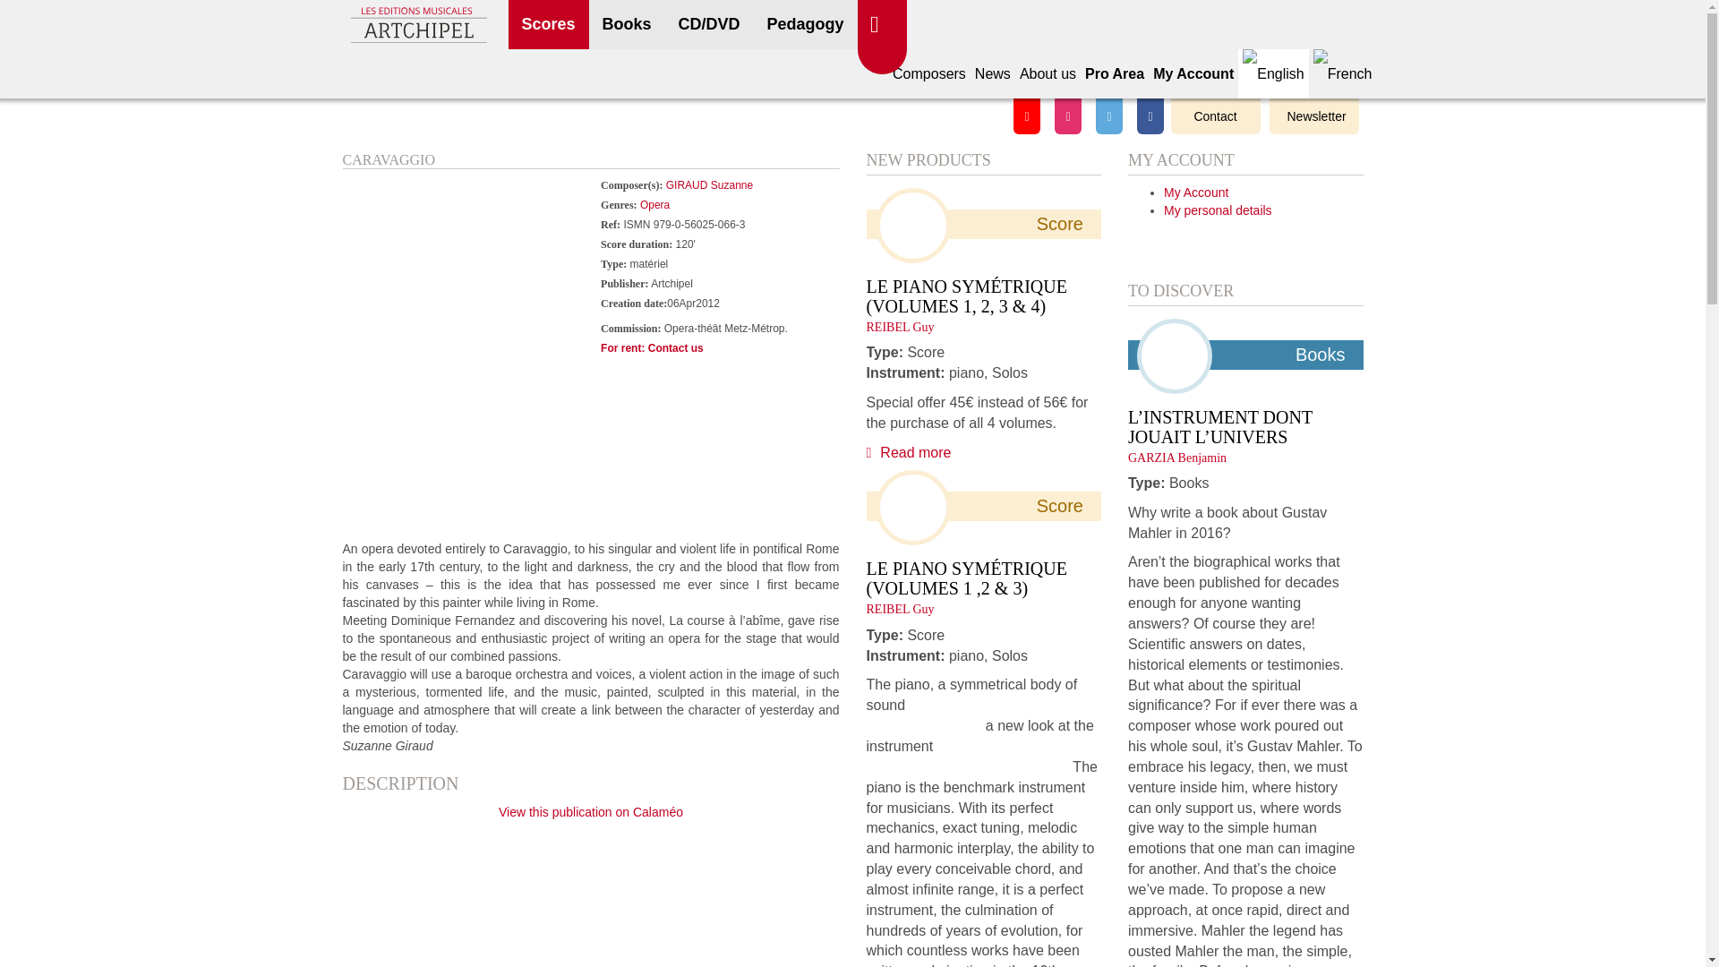 This screenshot has width=1719, height=967. I want to click on Scores, so click(549, 25).